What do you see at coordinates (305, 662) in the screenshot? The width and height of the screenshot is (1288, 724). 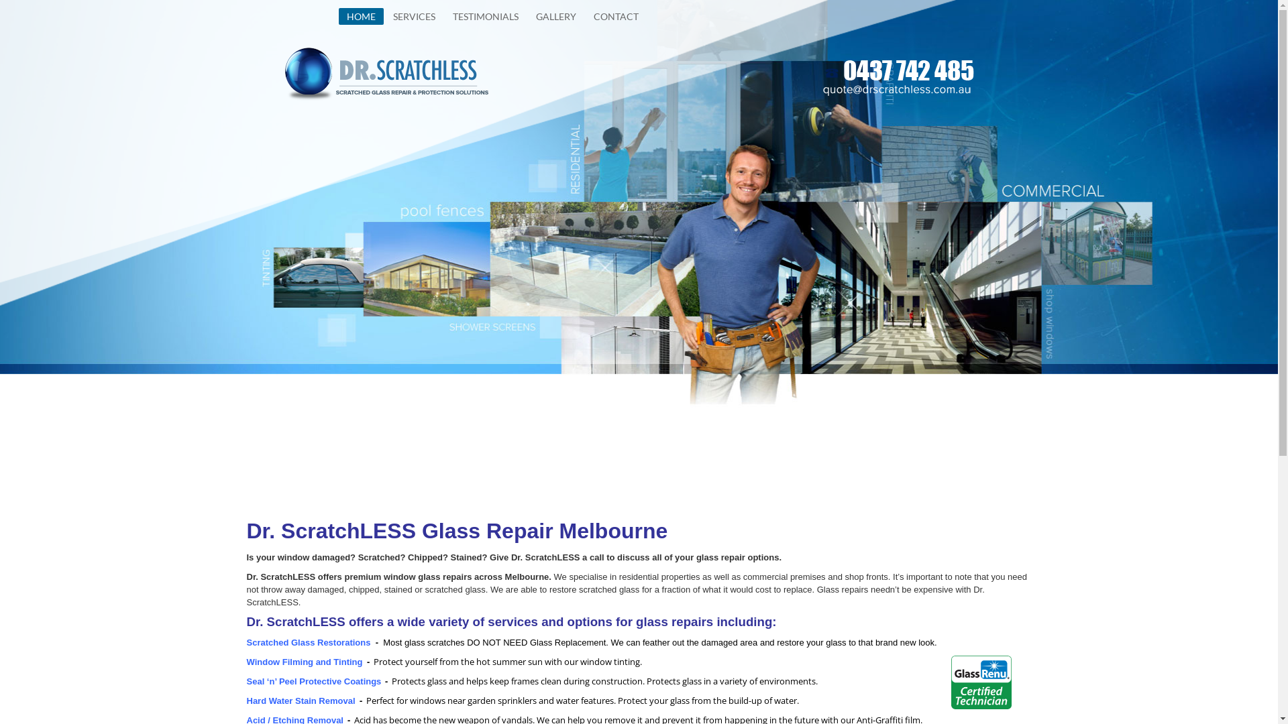 I see `Window Filming and Tinting` at bounding box center [305, 662].